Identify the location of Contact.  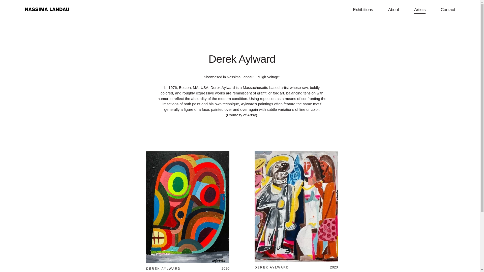
(448, 10).